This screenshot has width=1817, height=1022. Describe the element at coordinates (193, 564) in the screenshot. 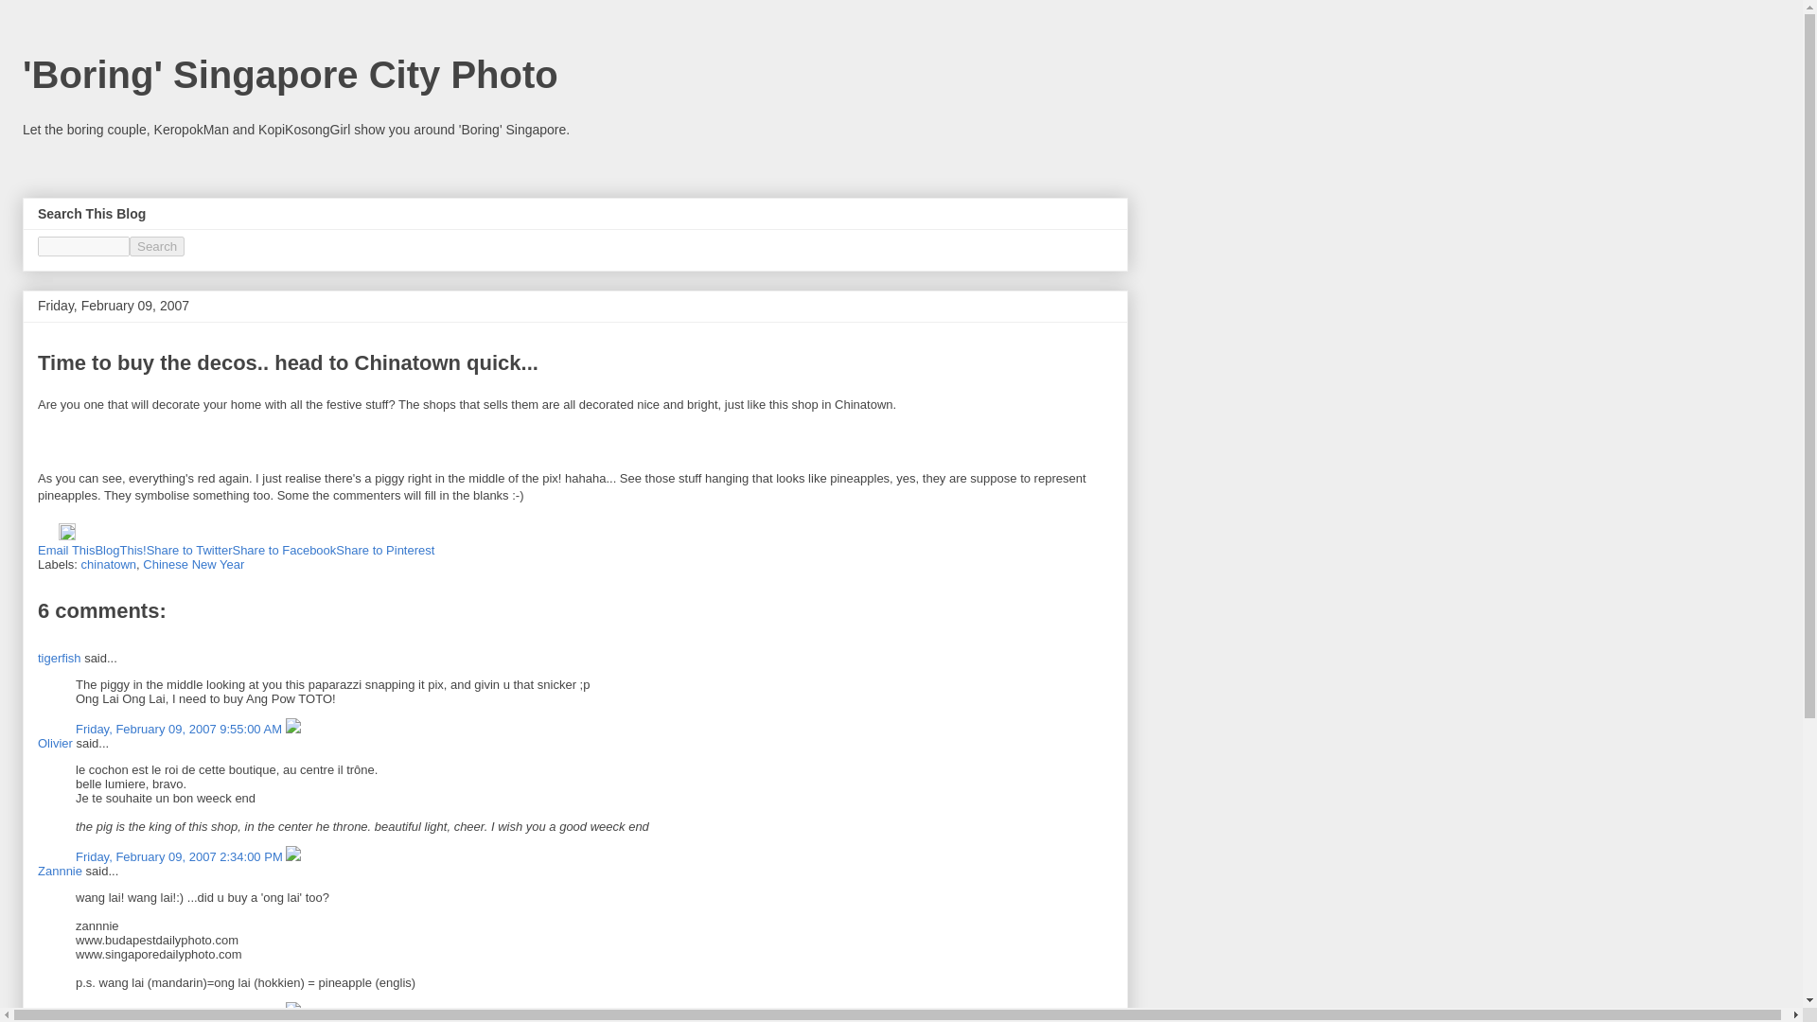

I see `Chinese New Year` at that location.